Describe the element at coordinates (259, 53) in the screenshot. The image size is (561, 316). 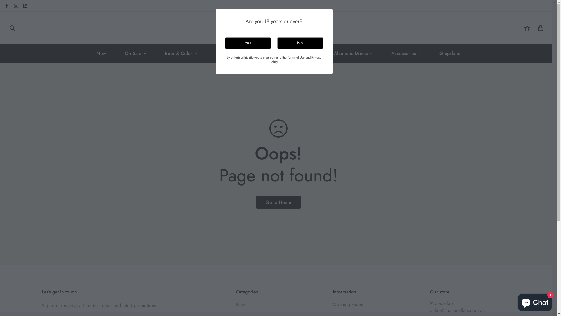
I see `Spirits` at that location.